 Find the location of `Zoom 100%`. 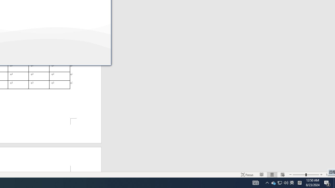

Zoom 100% is located at coordinates (286, 183).